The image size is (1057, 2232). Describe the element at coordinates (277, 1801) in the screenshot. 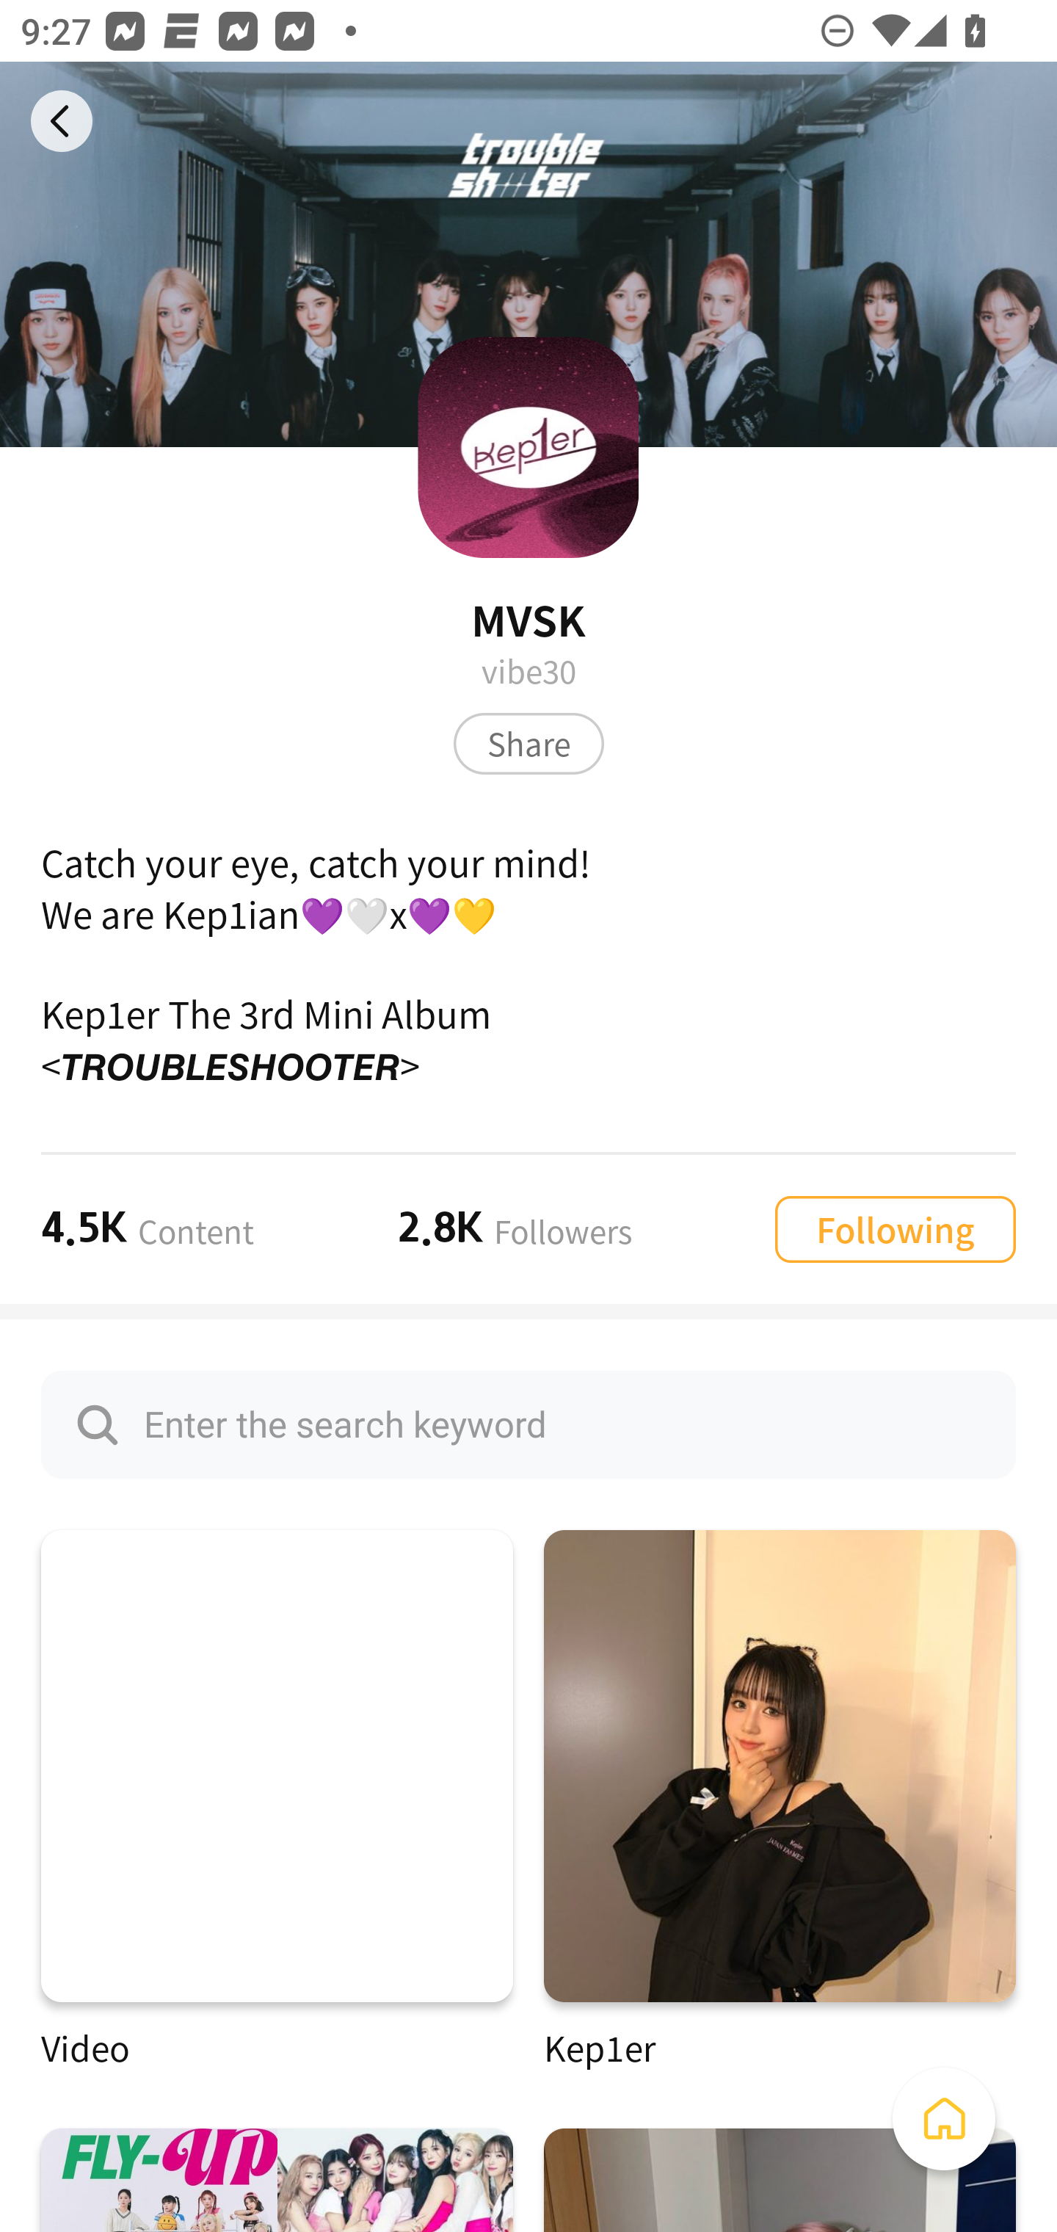

I see `Video` at that location.